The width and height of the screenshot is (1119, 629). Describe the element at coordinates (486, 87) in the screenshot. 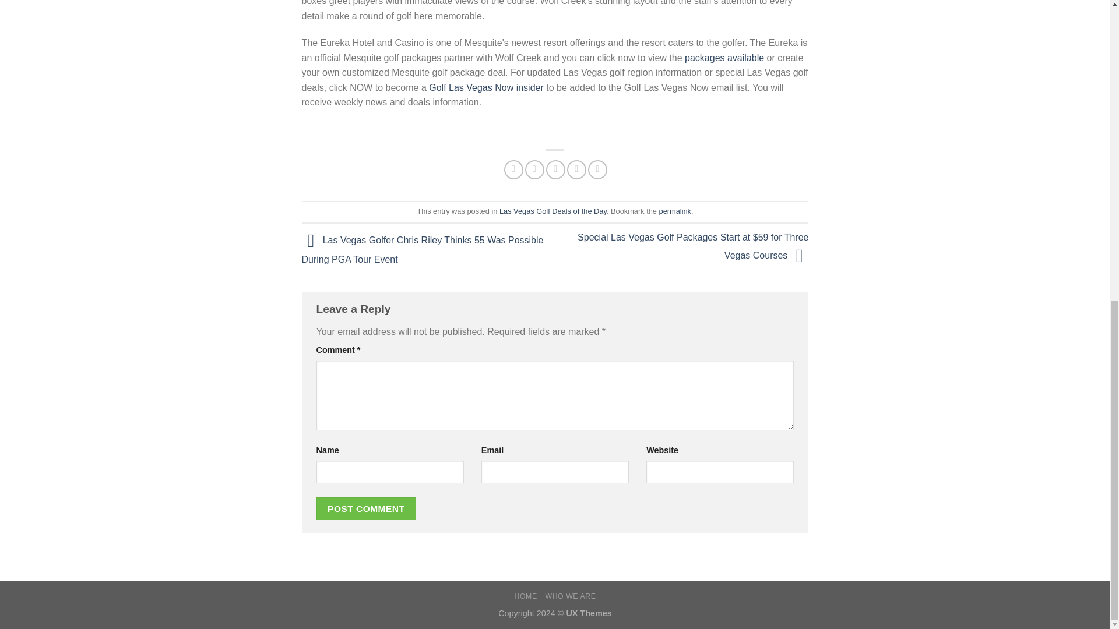

I see `Golf Las Vegas Now insider` at that location.